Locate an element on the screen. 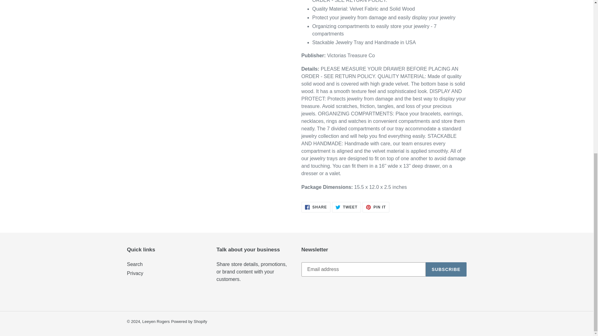 The height and width of the screenshot is (336, 598). Search is located at coordinates (135, 264).